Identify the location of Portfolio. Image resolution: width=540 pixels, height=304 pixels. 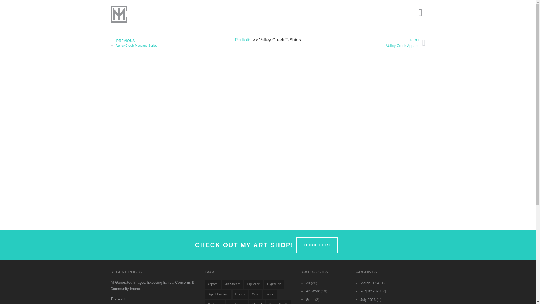
(243, 40).